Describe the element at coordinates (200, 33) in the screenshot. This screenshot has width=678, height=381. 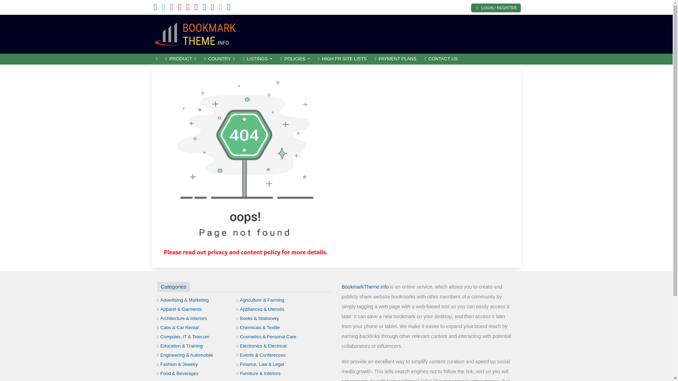
I see `Digital Media and Quality Content Posting Service for SEO` at that location.